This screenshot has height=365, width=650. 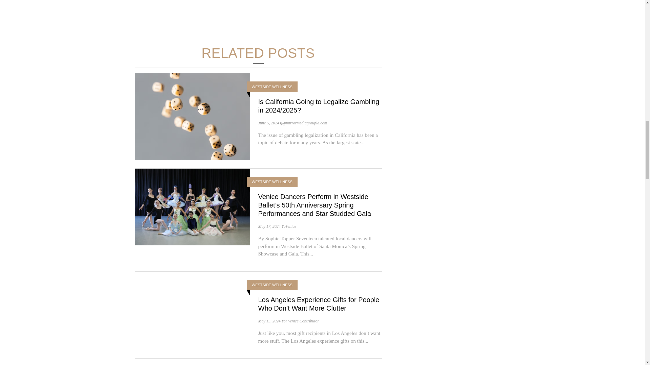 What do you see at coordinates (272, 87) in the screenshot?
I see `WESTSIDE WELLNESS` at bounding box center [272, 87].